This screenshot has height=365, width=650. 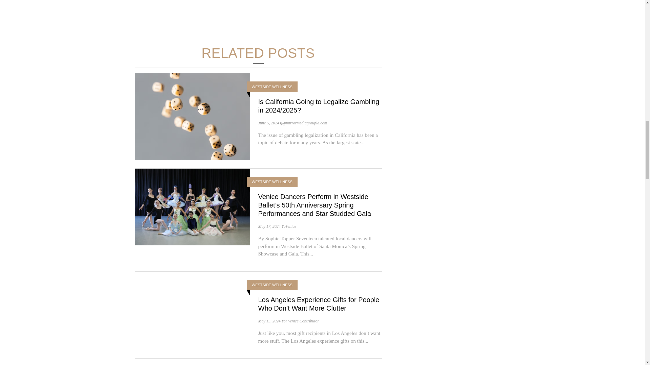 What do you see at coordinates (272, 87) in the screenshot?
I see `WESTSIDE WELLNESS` at bounding box center [272, 87].